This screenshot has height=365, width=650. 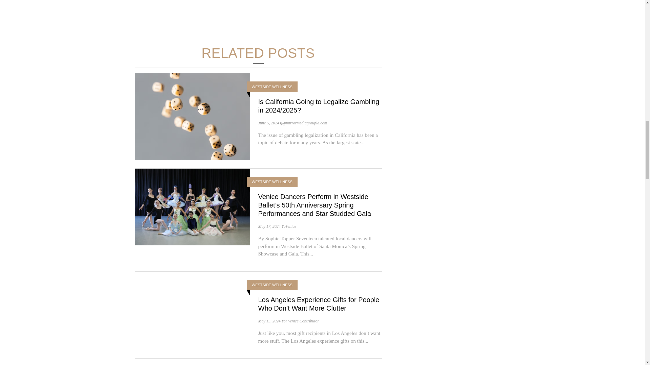 What do you see at coordinates (272, 87) in the screenshot?
I see `WESTSIDE WELLNESS` at bounding box center [272, 87].